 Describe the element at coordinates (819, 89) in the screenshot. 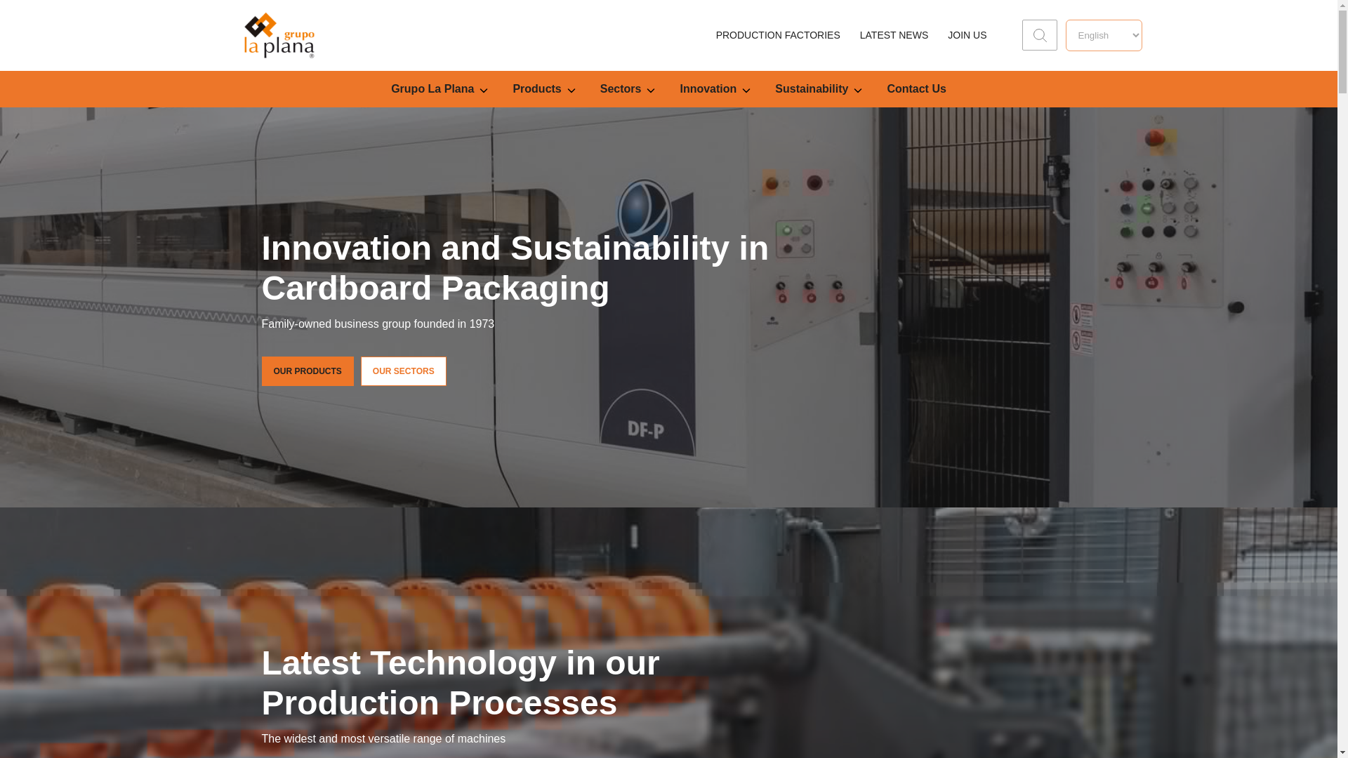

I see `Sustainability` at that location.